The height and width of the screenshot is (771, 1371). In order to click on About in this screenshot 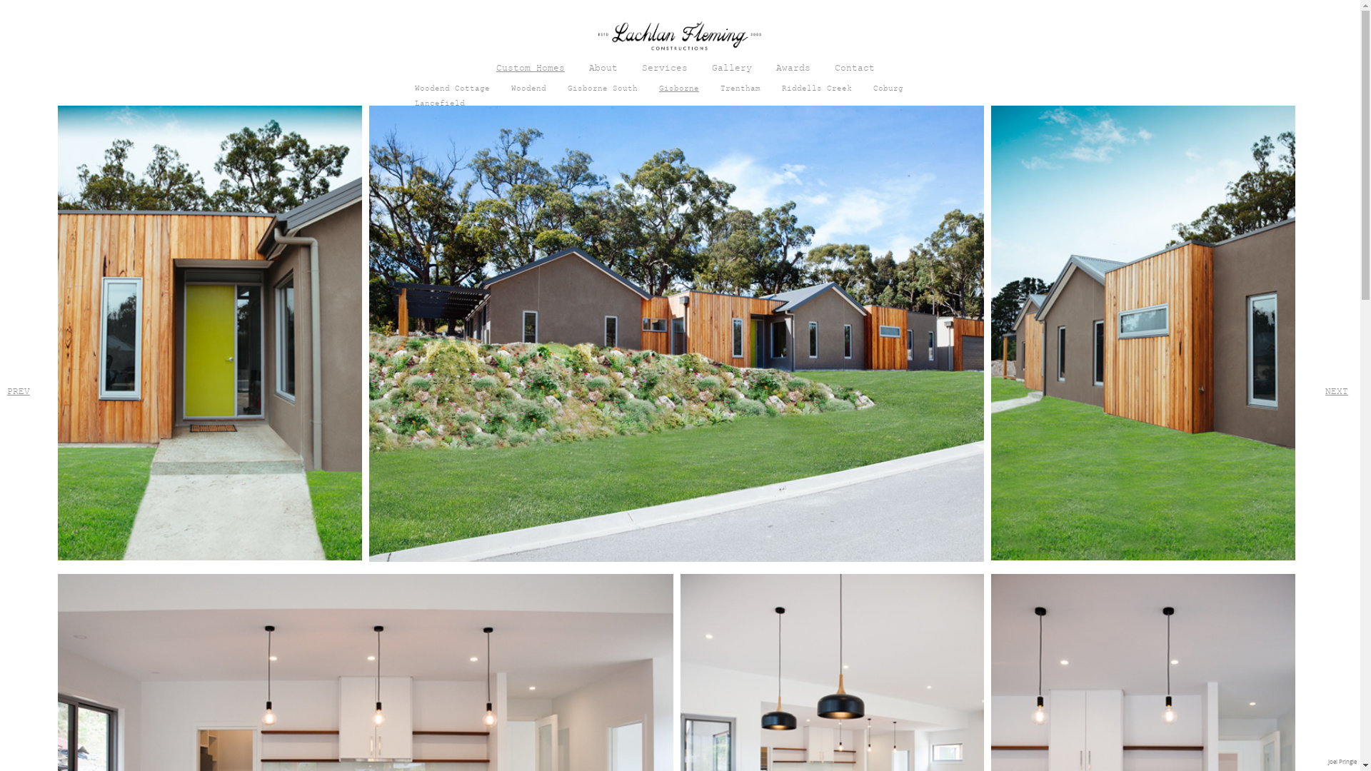, I will do `click(603, 70)`.